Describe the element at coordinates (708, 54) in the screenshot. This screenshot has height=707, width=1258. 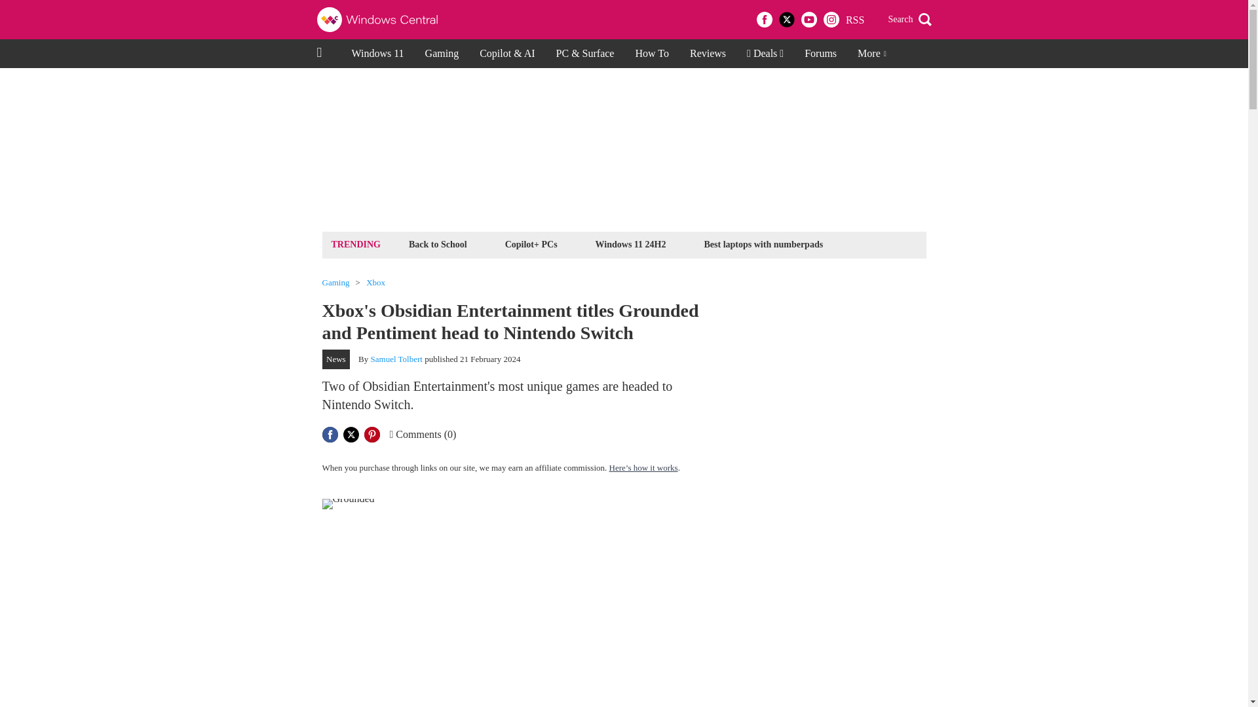
I see `Reviews` at that location.